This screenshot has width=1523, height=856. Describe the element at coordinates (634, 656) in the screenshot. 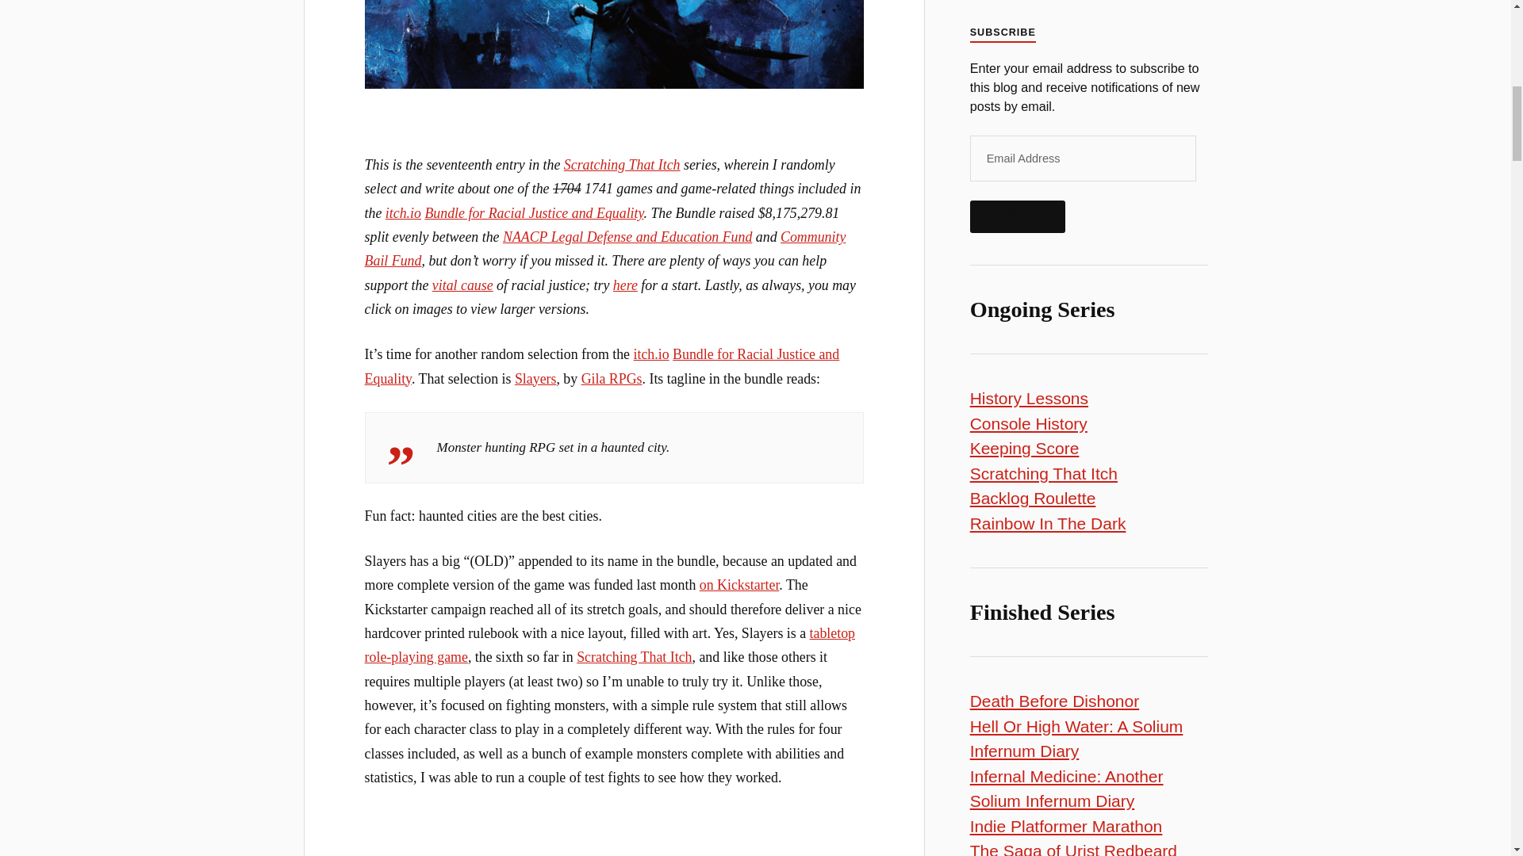

I see `Scratching That Itch` at that location.